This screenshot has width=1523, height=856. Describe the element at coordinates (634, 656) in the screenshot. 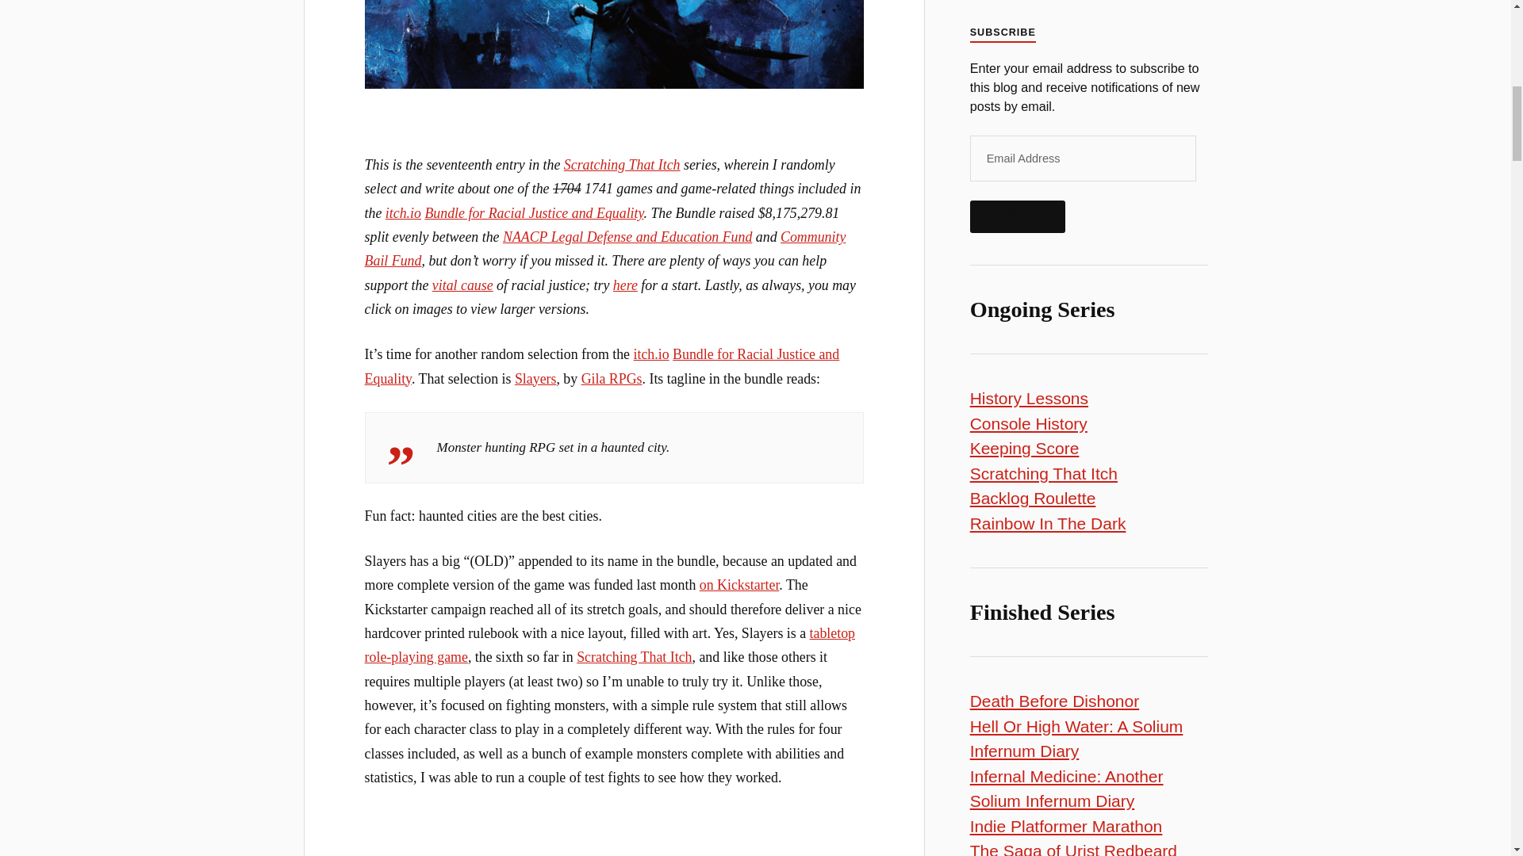

I see `Scratching That Itch` at that location.